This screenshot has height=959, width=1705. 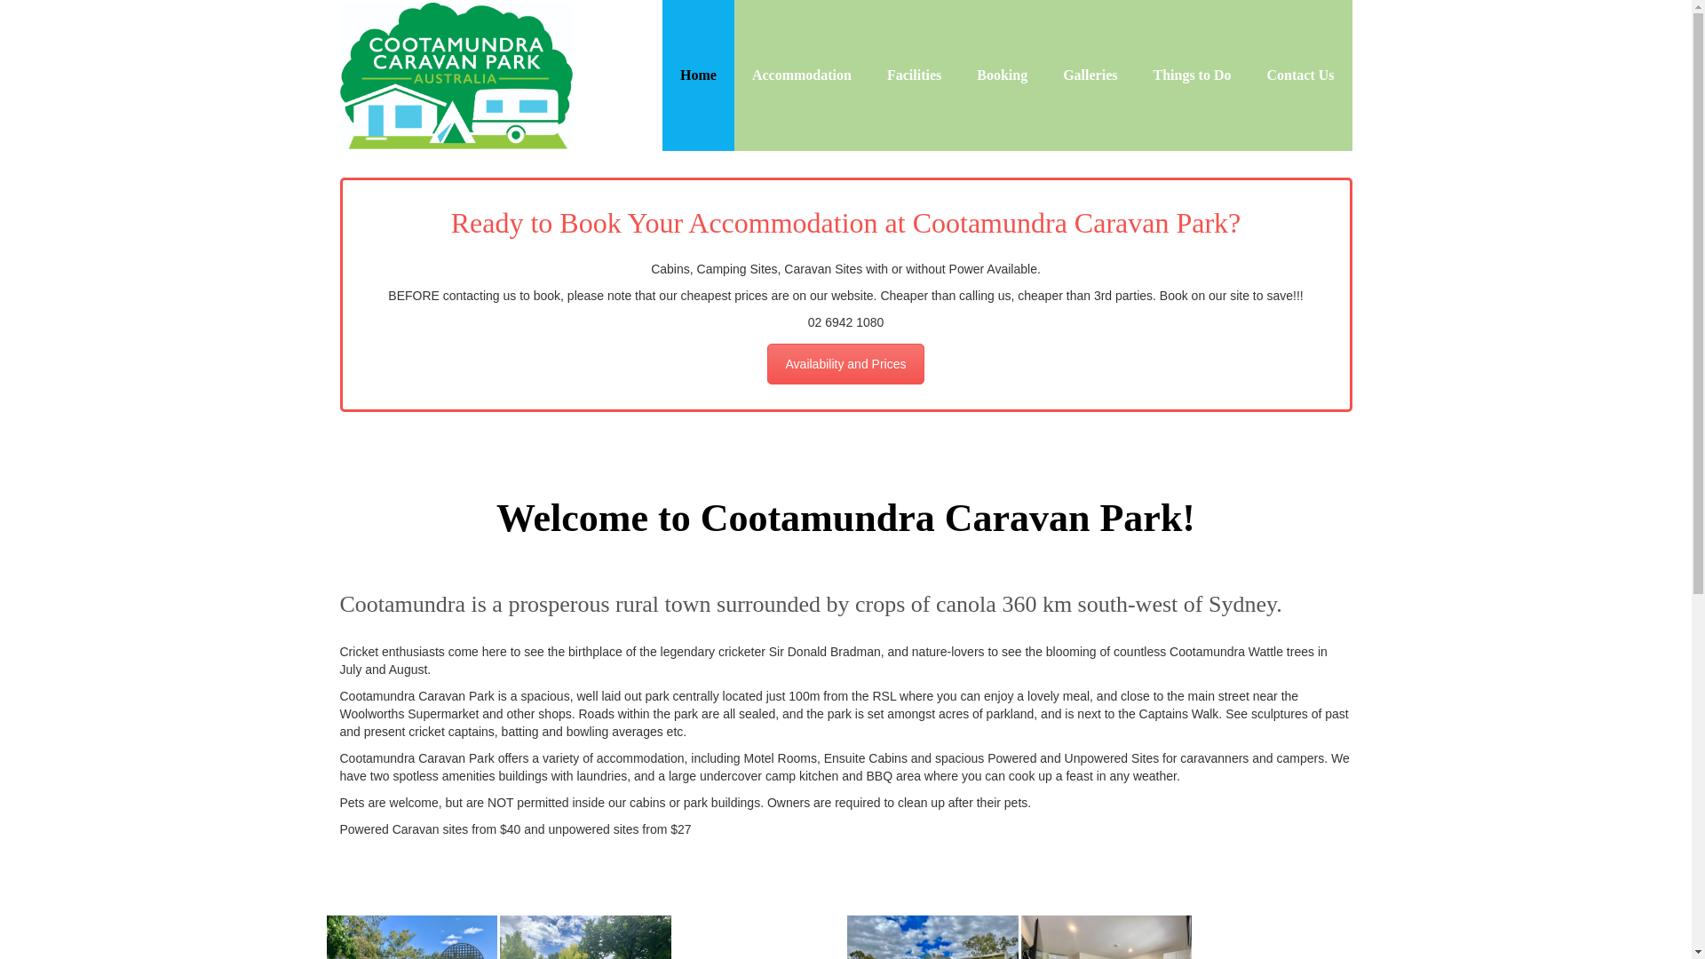 I want to click on Contact Us, so click(x=1300, y=75).